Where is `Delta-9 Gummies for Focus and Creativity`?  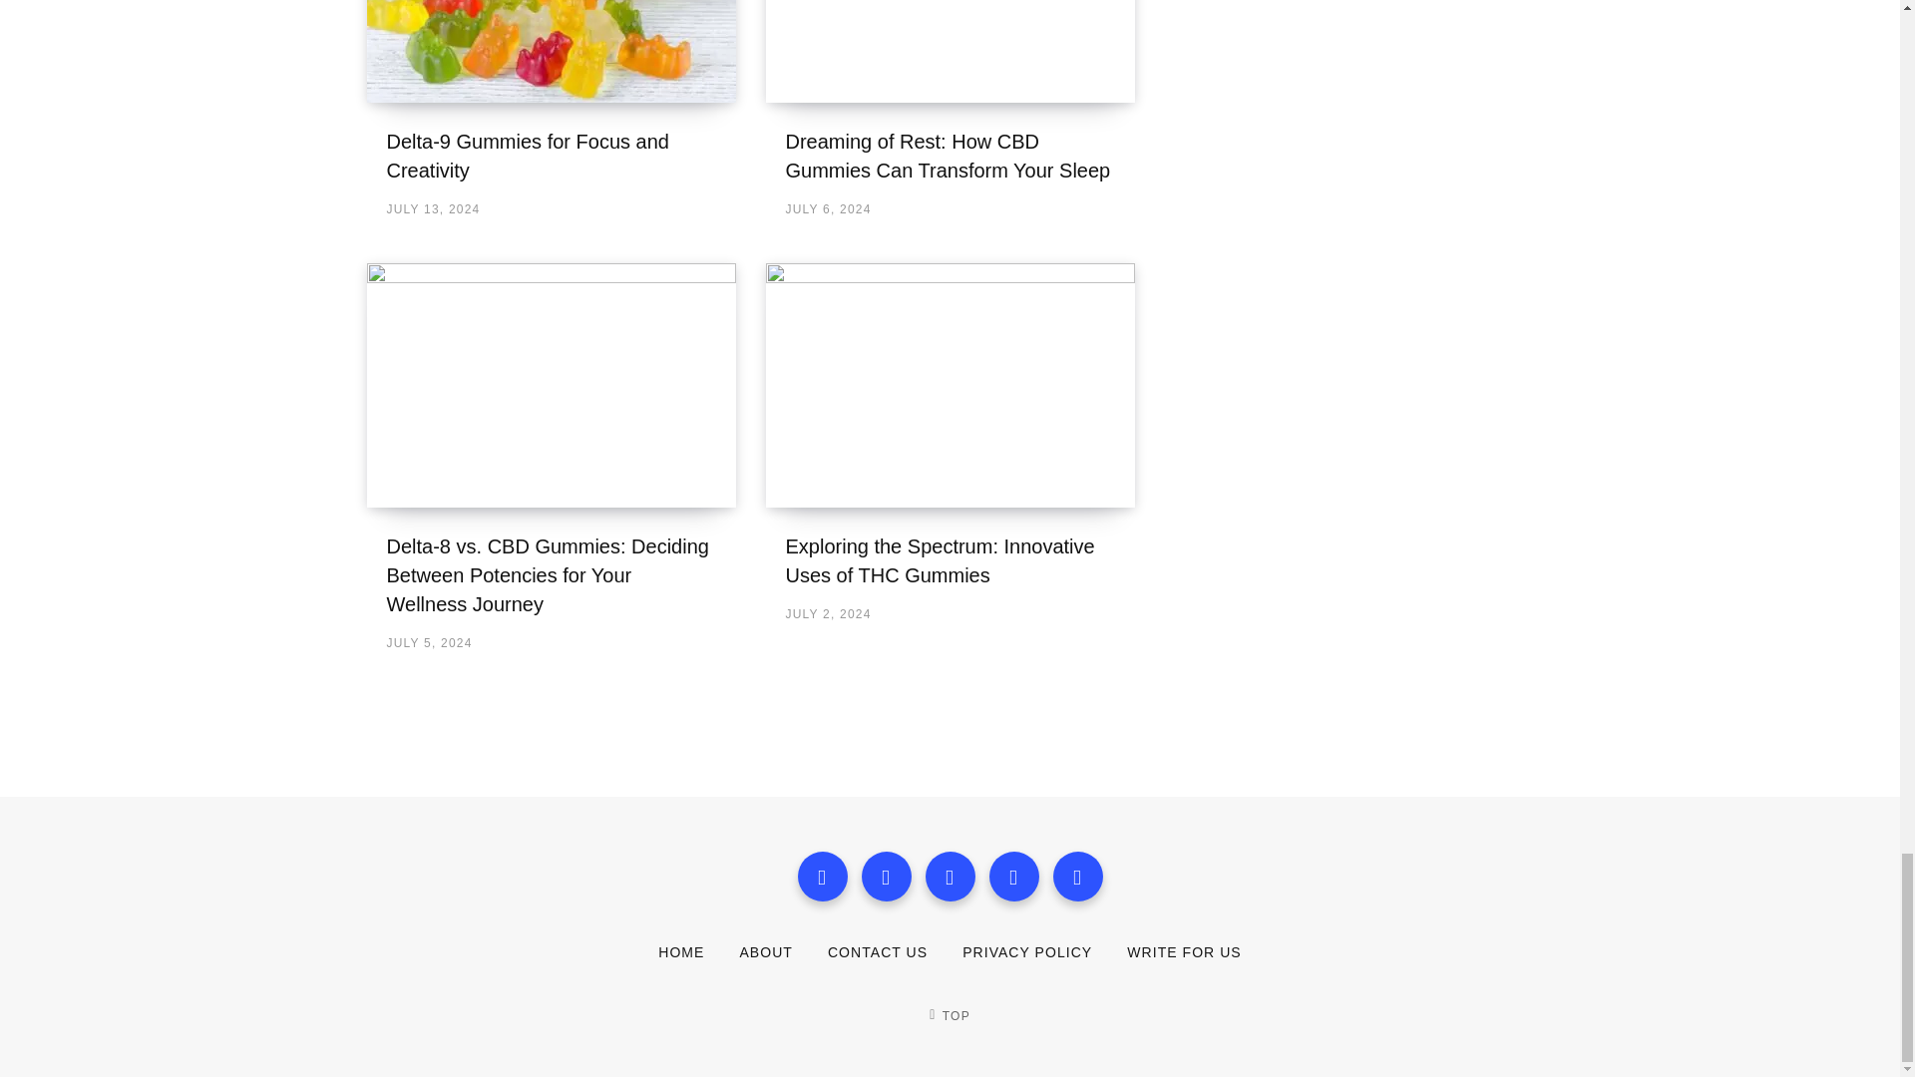
Delta-9 Gummies for Focus and Creativity is located at coordinates (551, 51).